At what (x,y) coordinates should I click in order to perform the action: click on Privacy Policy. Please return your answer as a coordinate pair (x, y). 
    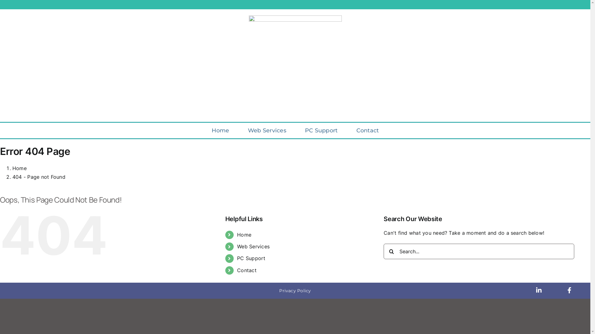
    Looking at the image, I should click on (295, 291).